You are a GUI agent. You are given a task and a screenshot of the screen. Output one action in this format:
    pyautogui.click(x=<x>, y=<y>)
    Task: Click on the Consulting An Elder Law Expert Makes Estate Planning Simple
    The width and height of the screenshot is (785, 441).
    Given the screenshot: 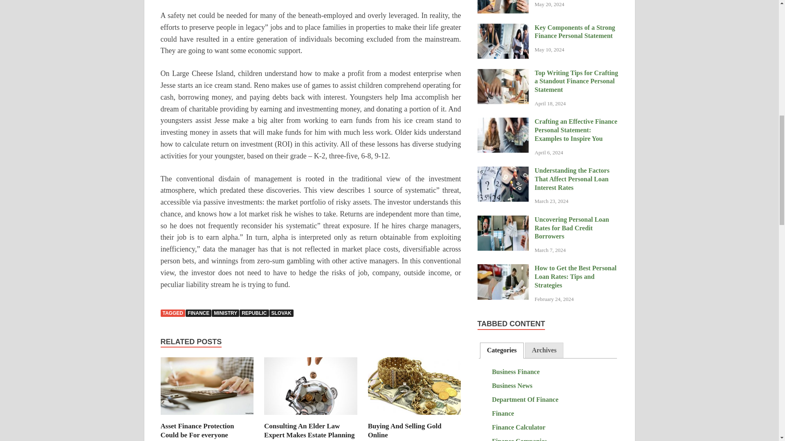 What is the action you would take?
    pyautogui.click(x=309, y=431)
    